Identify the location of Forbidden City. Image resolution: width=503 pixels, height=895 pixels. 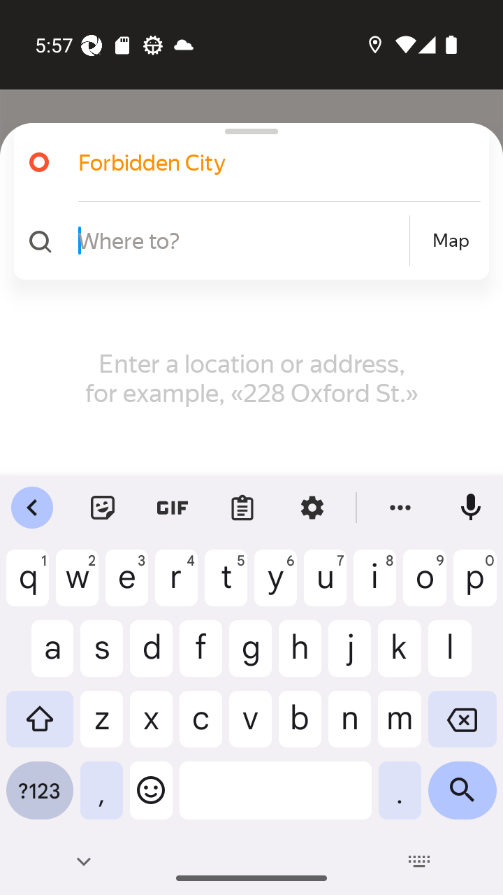
(246, 162).